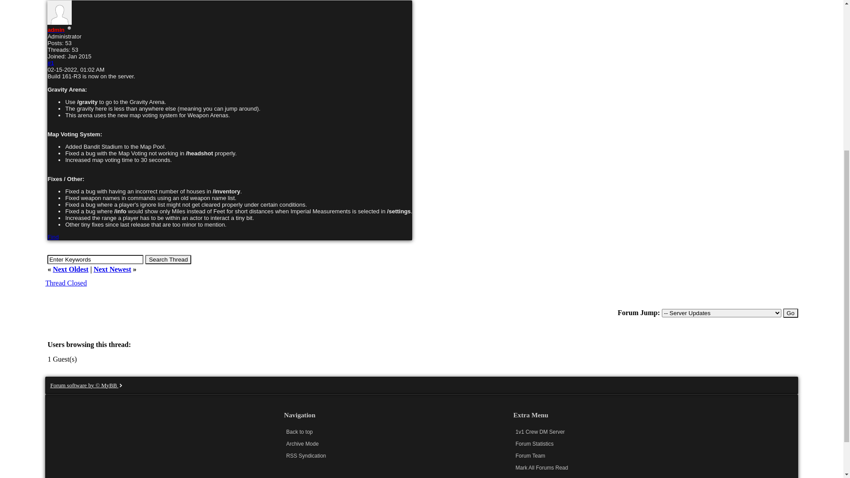 The width and height of the screenshot is (850, 478). Describe the element at coordinates (50, 299) in the screenshot. I see `#1` at that location.